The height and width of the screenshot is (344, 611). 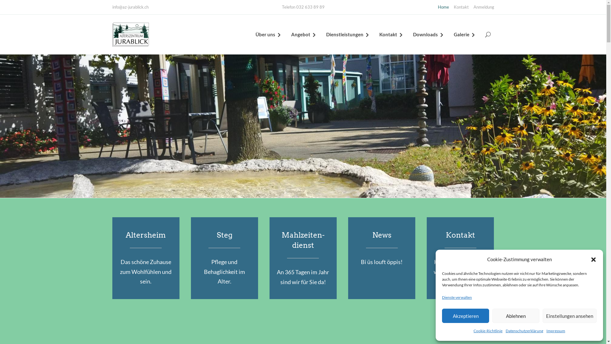 What do you see at coordinates (570, 316) in the screenshot?
I see `Einstellungen ansehen` at bounding box center [570, 316].